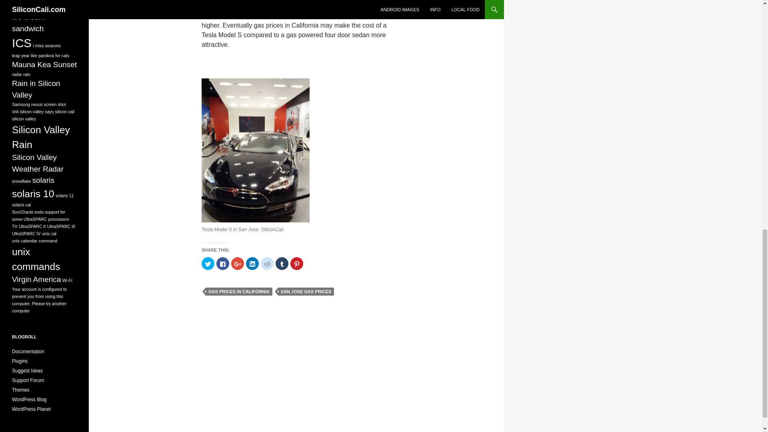 This screenshot has height=432, width=768. What do you see at coordinates (50, 55) in the screenshot?
I see `like pandora for cats` at bounding box center [50, 55].